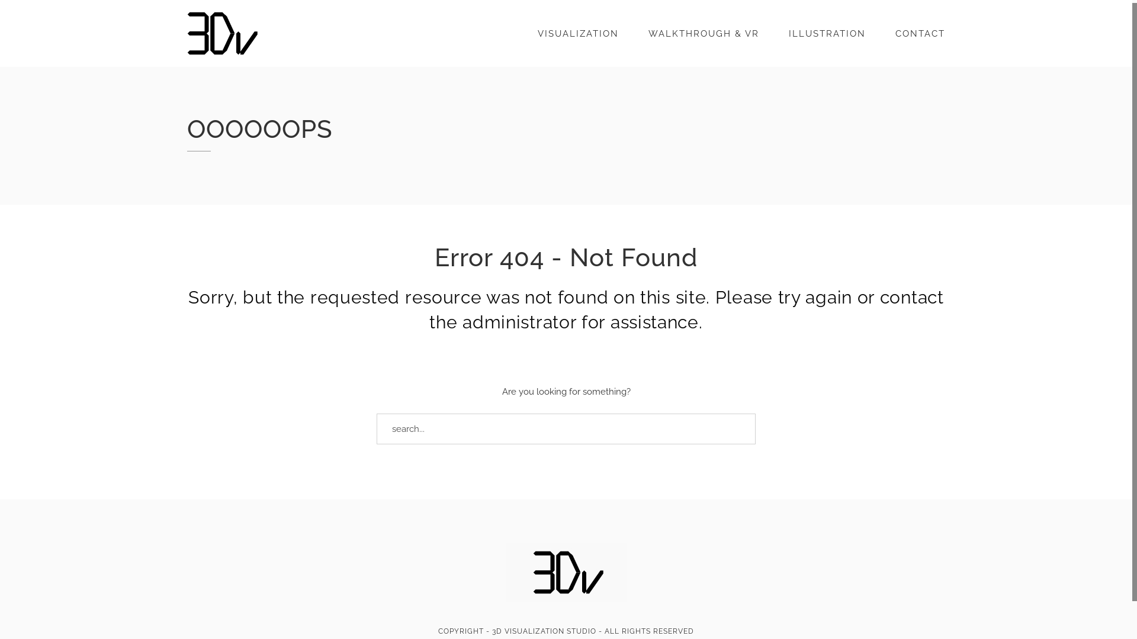 The height and width of the screenshot is (639, 1137). Describe the element at coordinates (827, 34) in the screenshot. I see `ILLUSTRATION` at that location.